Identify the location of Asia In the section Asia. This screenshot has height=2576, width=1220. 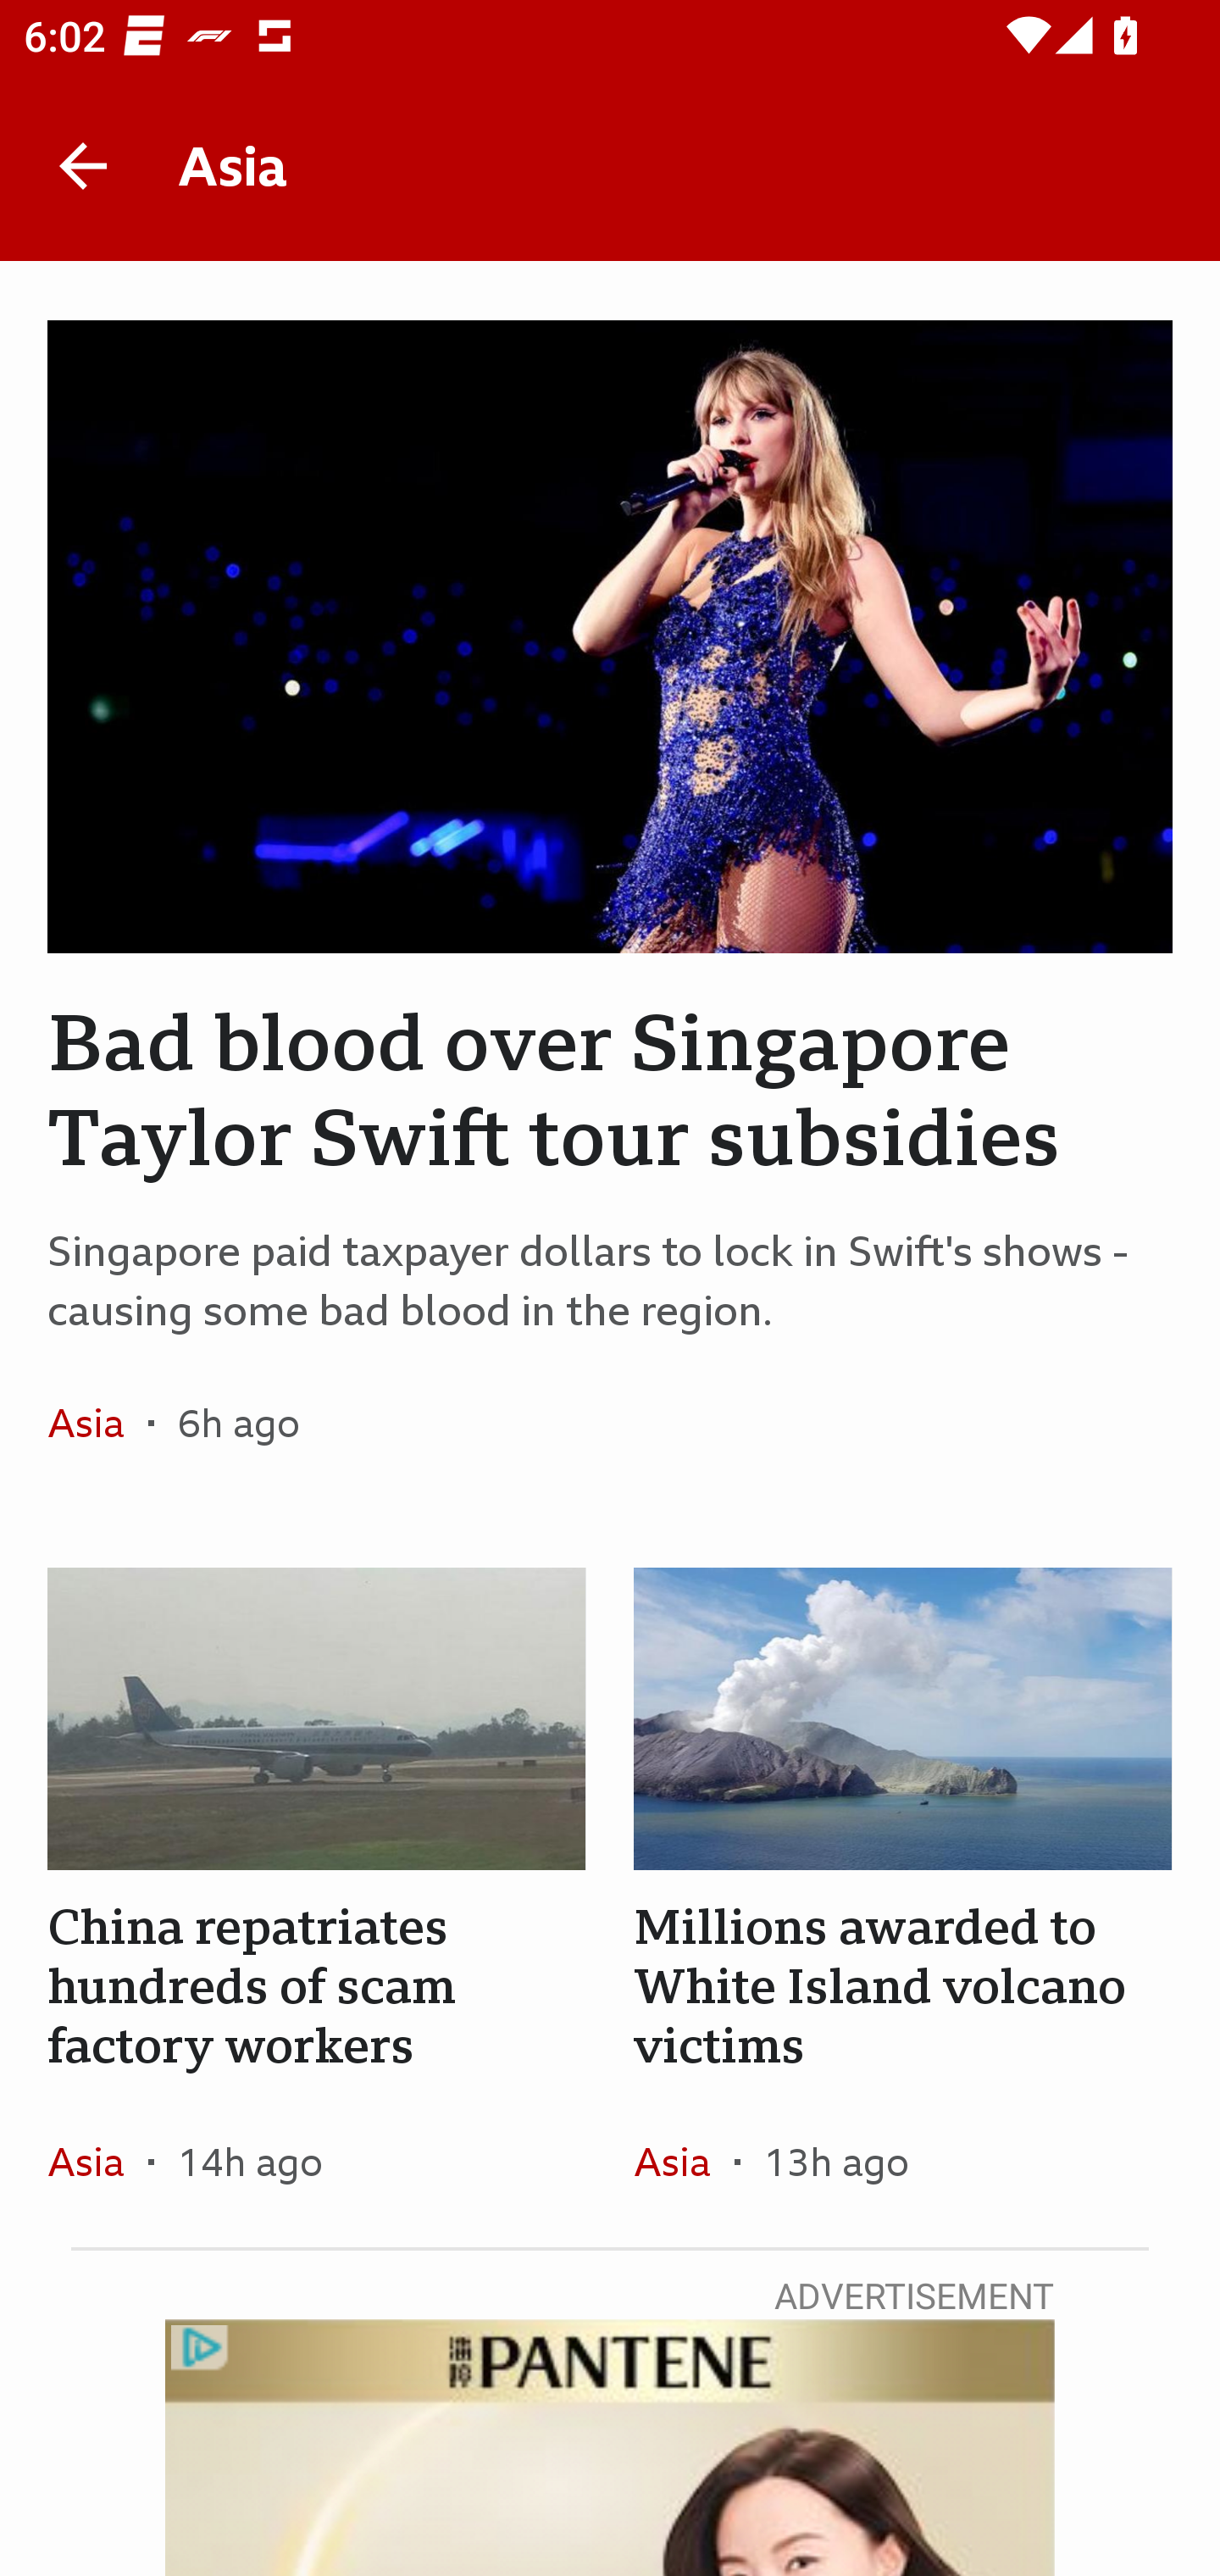
(98, 1423).